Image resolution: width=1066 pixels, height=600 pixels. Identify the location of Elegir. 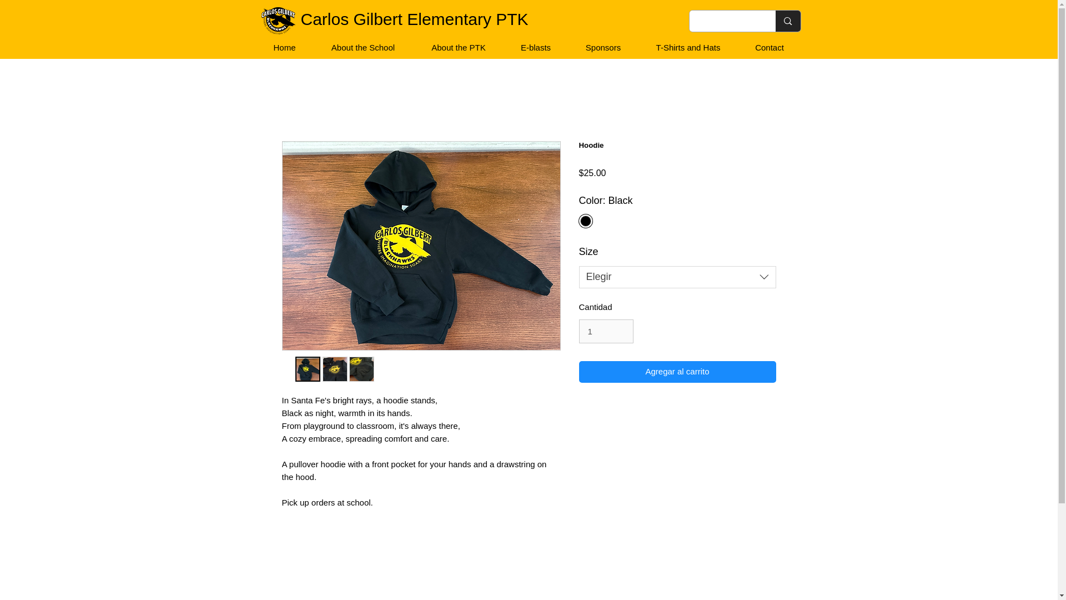
(677, 277).